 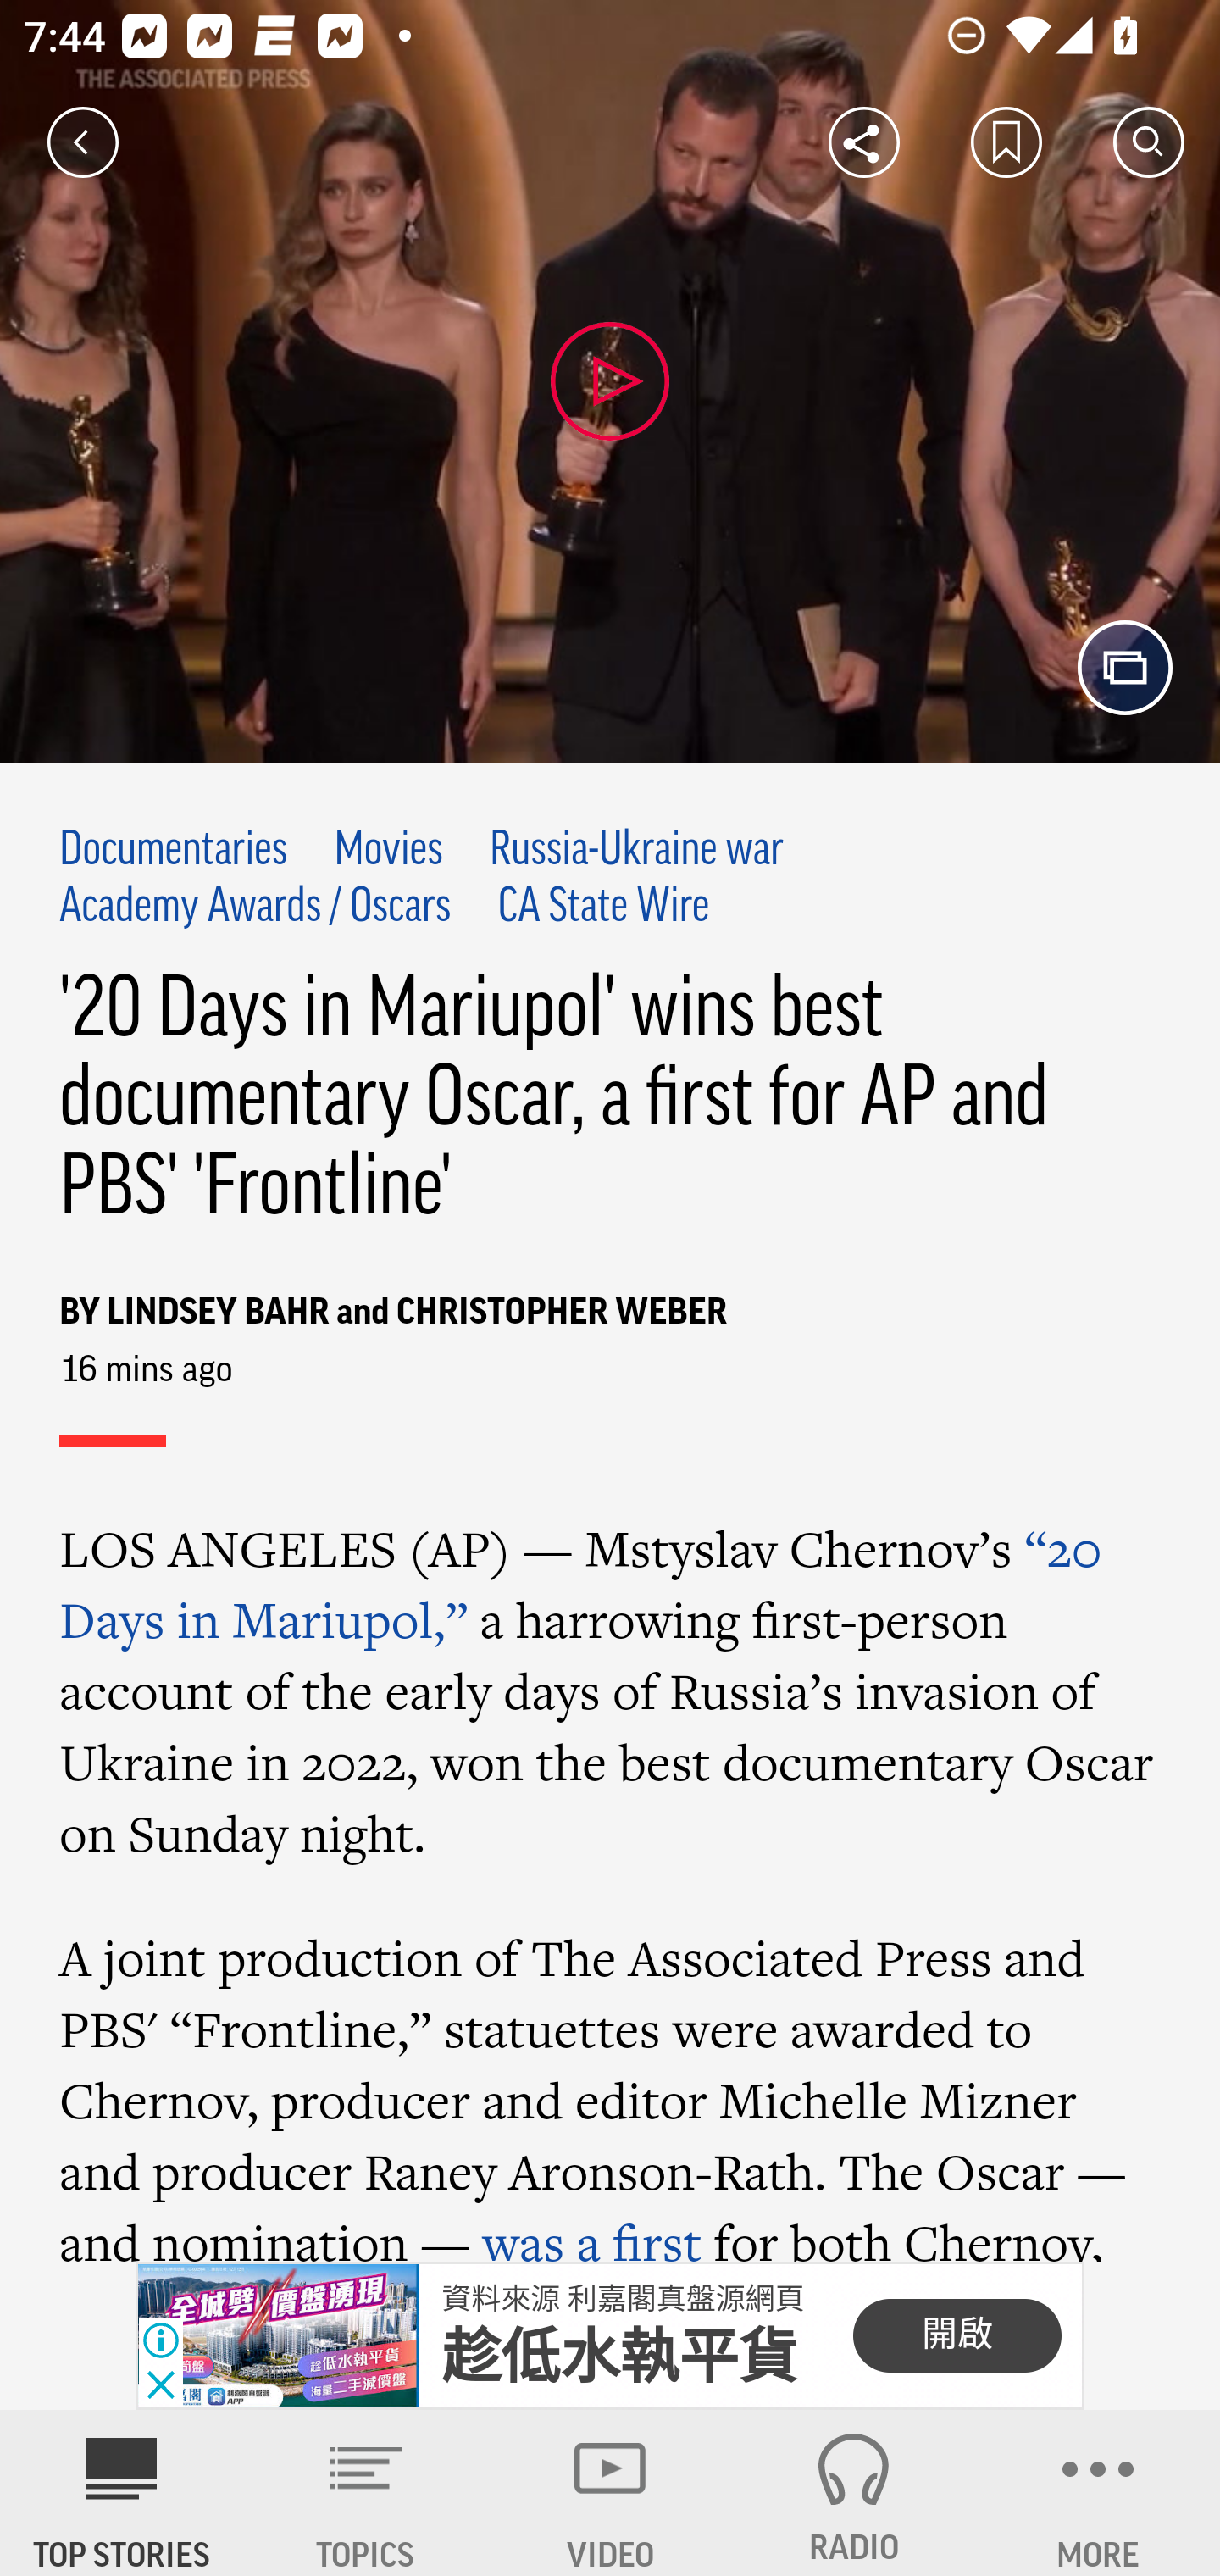 I want to click on VIDEO, so click(x=610, y=2493).